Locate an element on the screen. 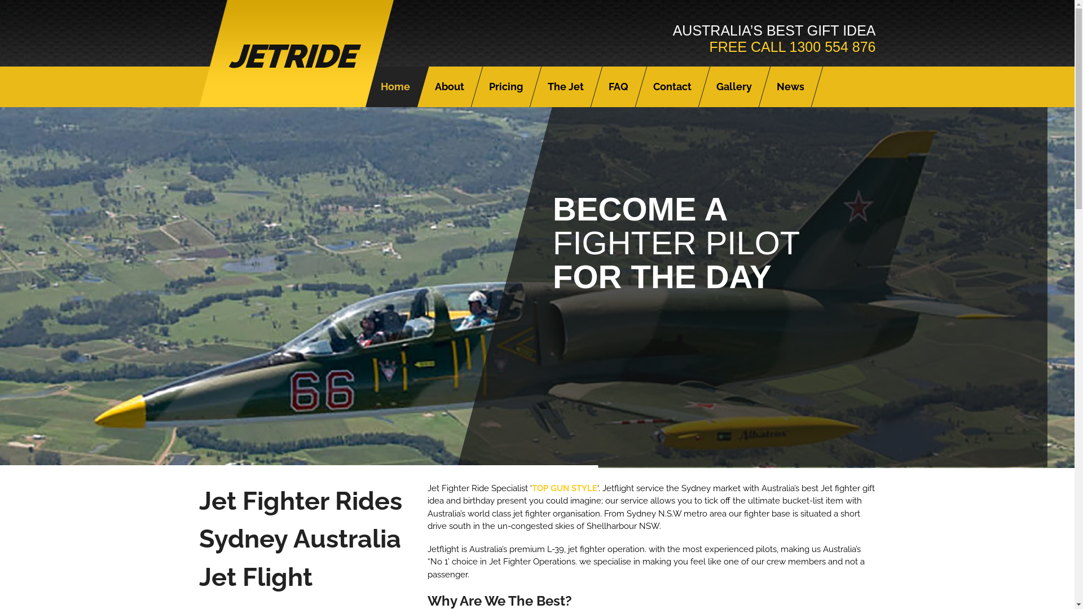  FAQ is located at coordinates (618, 87).